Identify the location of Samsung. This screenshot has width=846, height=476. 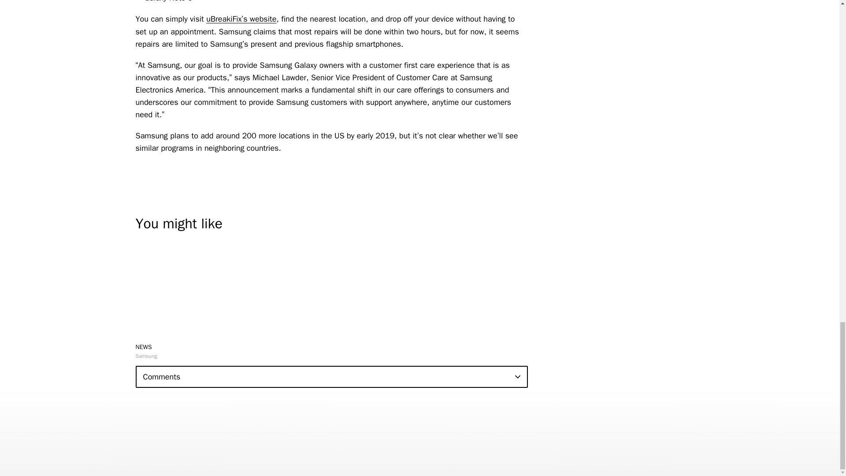
(146, 356).